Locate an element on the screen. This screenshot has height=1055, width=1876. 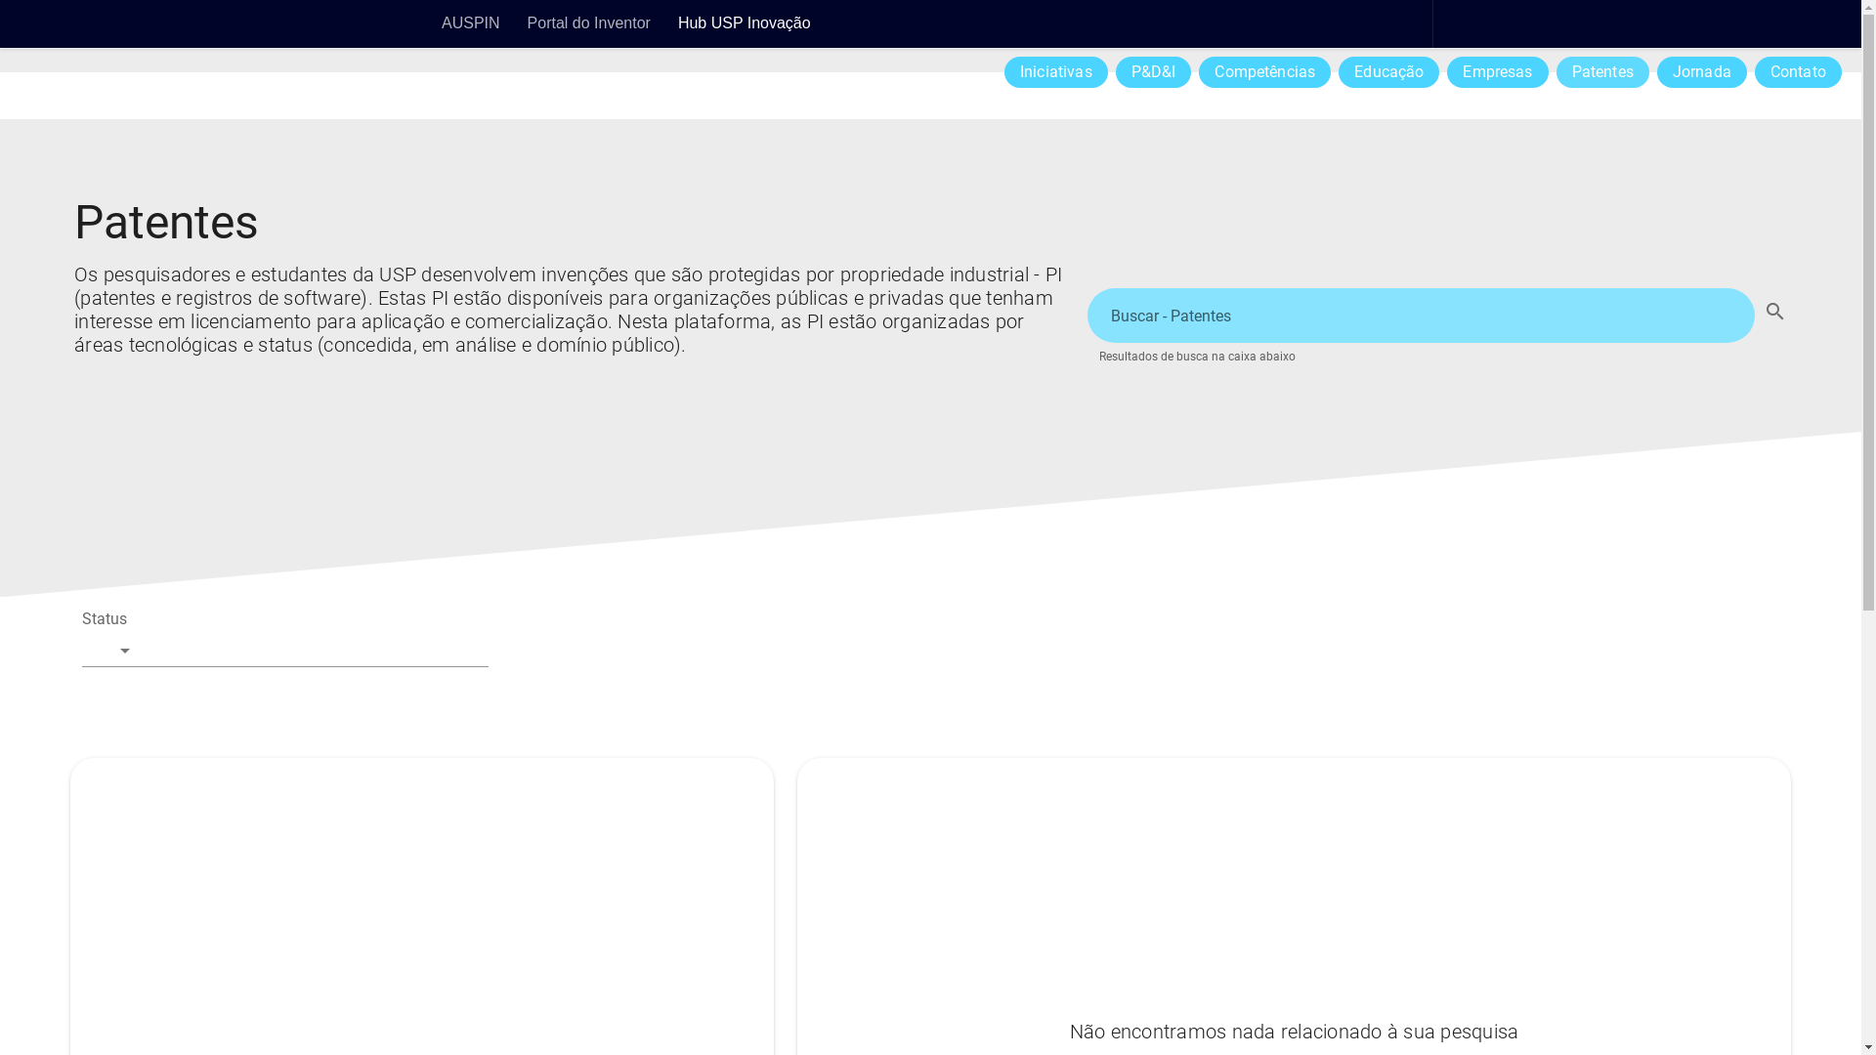
Contato is located at coordinates (1798, 72).